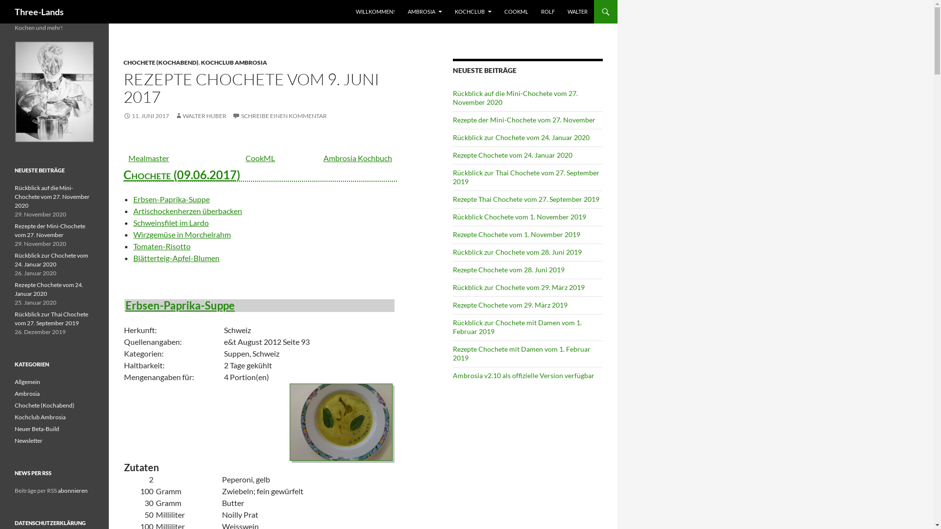 This screenshot has height=529, width=941. What do you see at coordinates (473, 12) in the screenshot?
I see `KOCHCLUB` at bounding box center [473, 12].